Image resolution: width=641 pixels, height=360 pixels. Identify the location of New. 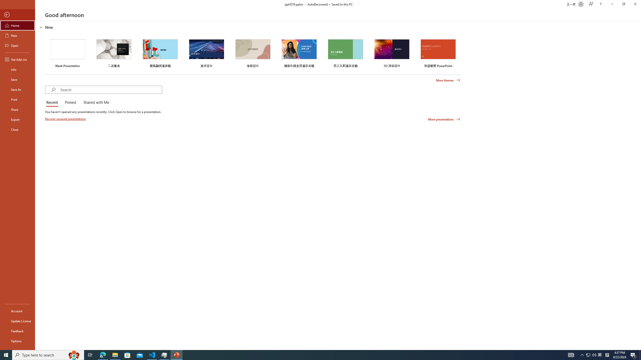
(18, 35).